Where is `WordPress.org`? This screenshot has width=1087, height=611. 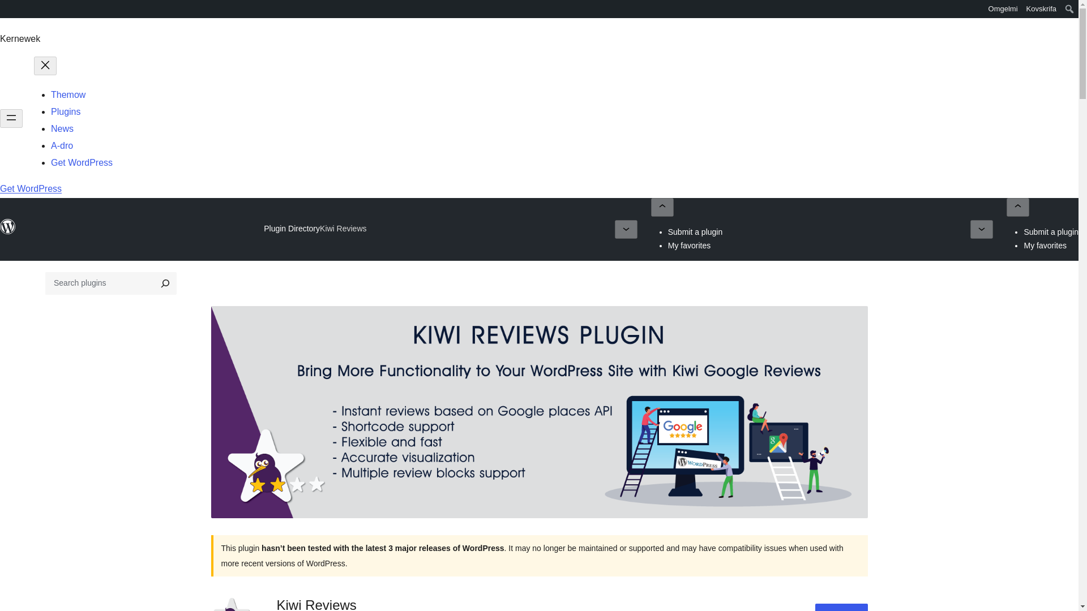 WordPress.org is located at coordinates (8, 231).